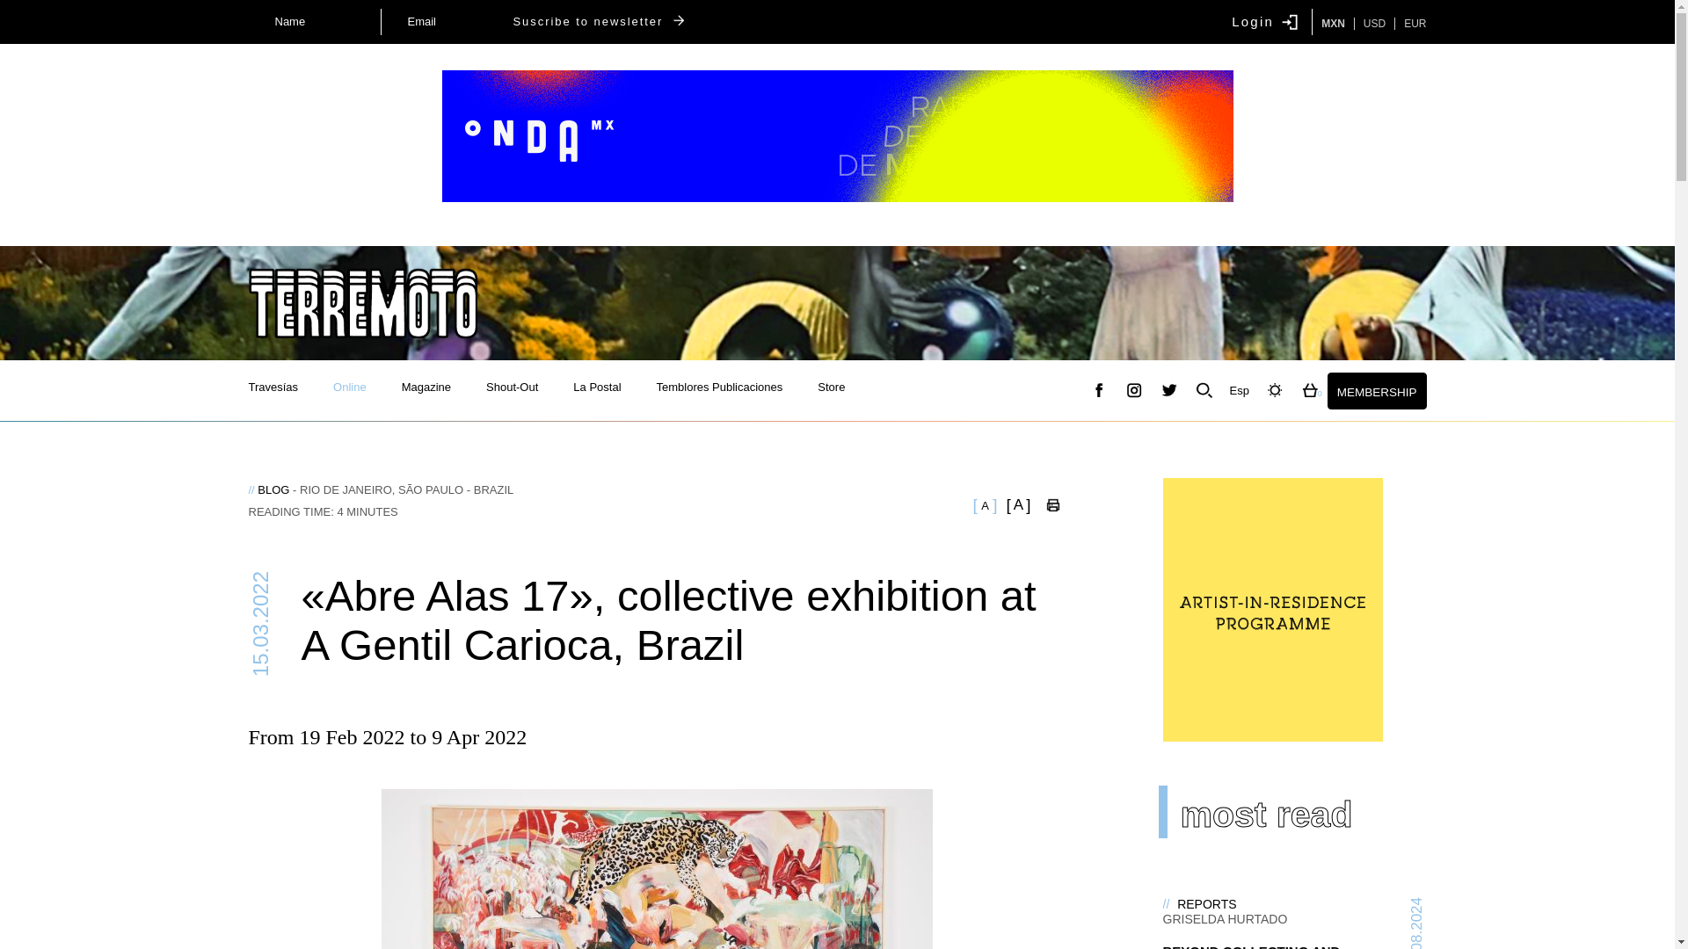 The image size is (1688, 949). I want to click on Login, so click(1264, 21).